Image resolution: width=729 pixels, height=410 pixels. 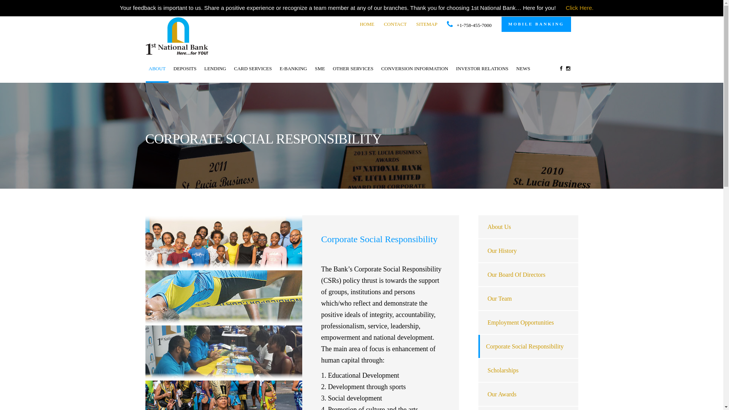 What do you see at coordinates (502, 394) in the screenshot?
I see `Our Awards` at bounding box center [502, 394].